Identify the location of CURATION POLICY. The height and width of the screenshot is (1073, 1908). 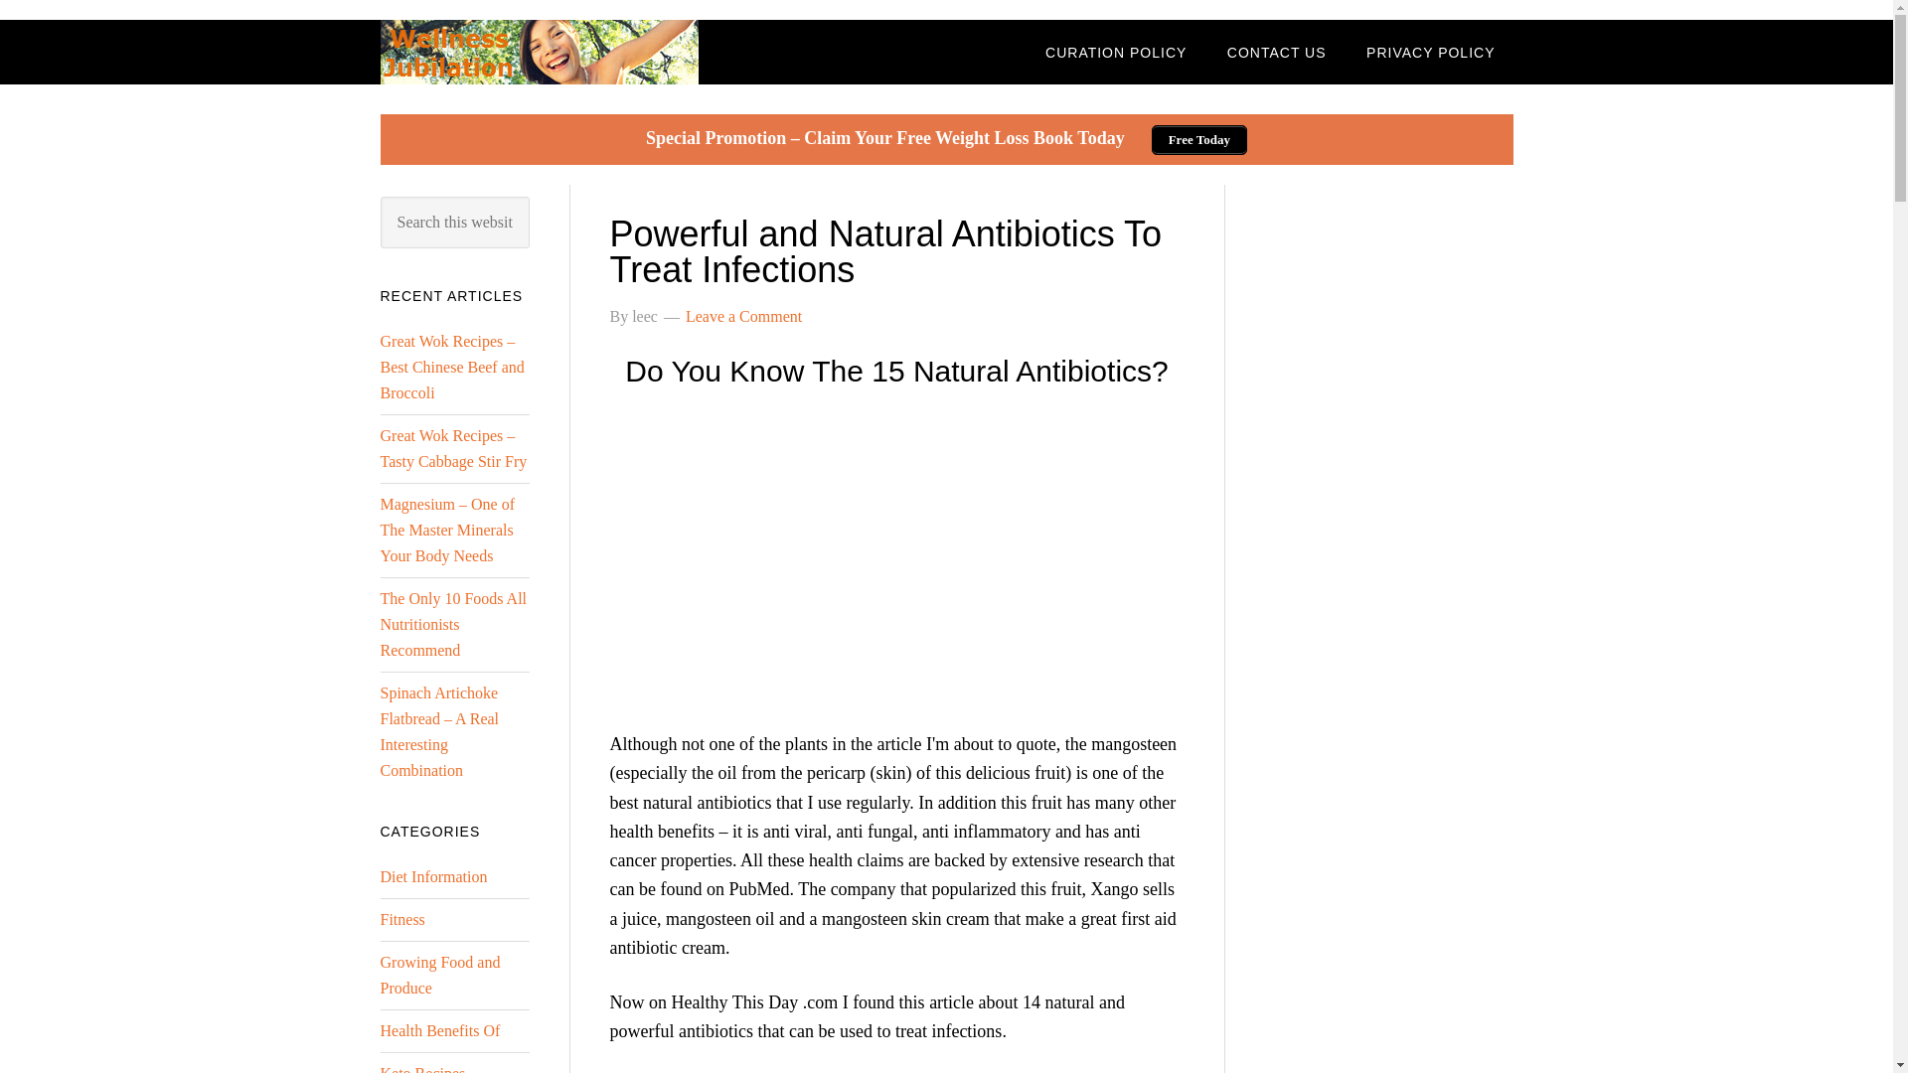
(1115, 52).